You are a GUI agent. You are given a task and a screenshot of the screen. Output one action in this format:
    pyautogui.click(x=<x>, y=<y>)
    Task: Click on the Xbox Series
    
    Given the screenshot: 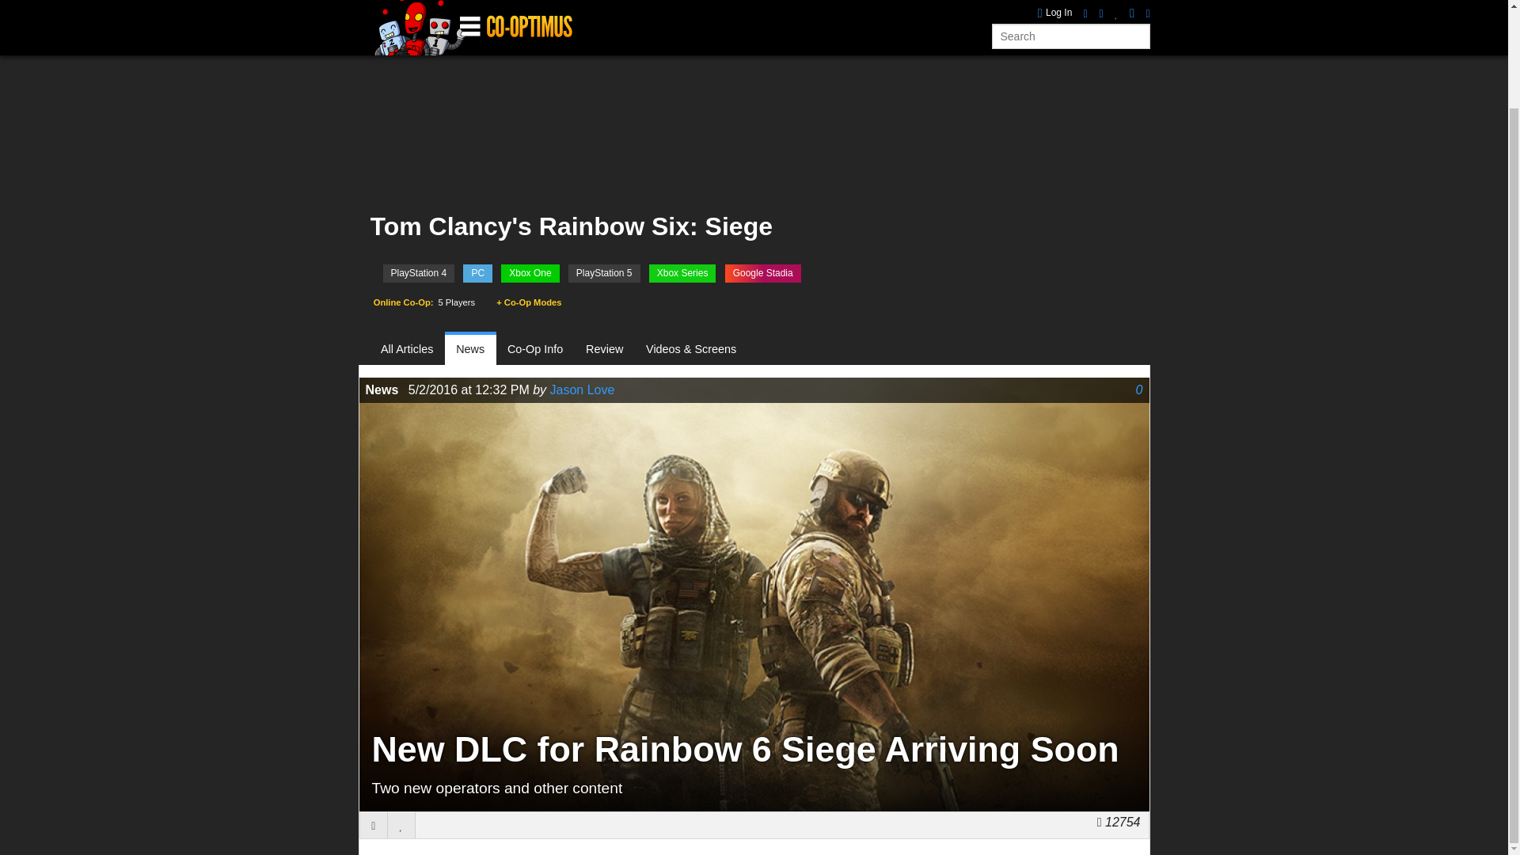 What is the action you would take?
    pyautogui.click(x=682, y=273)
    